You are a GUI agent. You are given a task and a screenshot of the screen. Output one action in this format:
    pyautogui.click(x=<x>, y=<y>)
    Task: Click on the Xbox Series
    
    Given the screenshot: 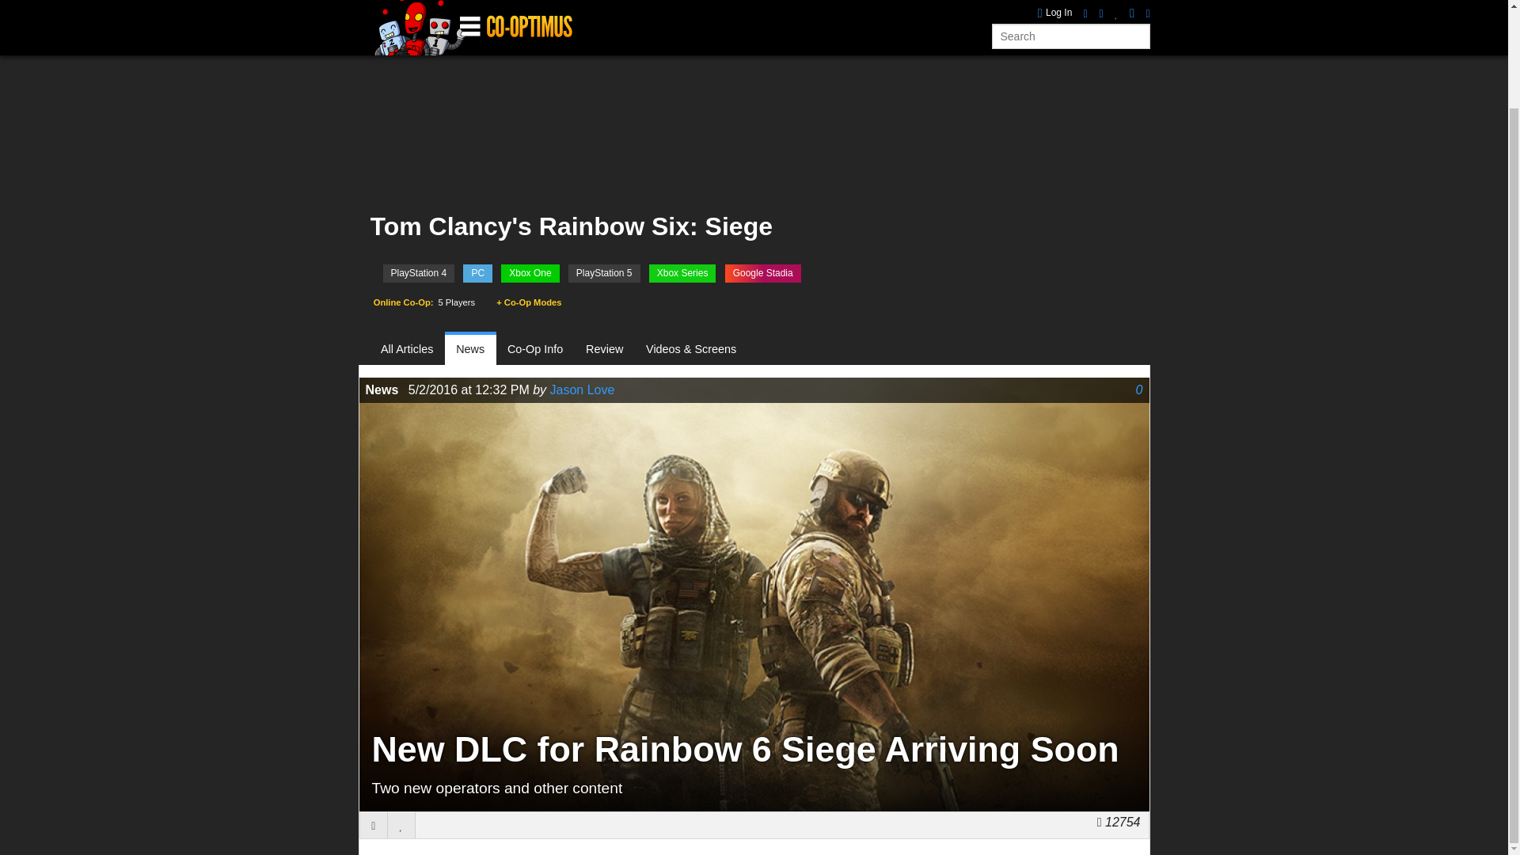 What is the action you would take?
    pyautogui.click(x=682, y=273)
    